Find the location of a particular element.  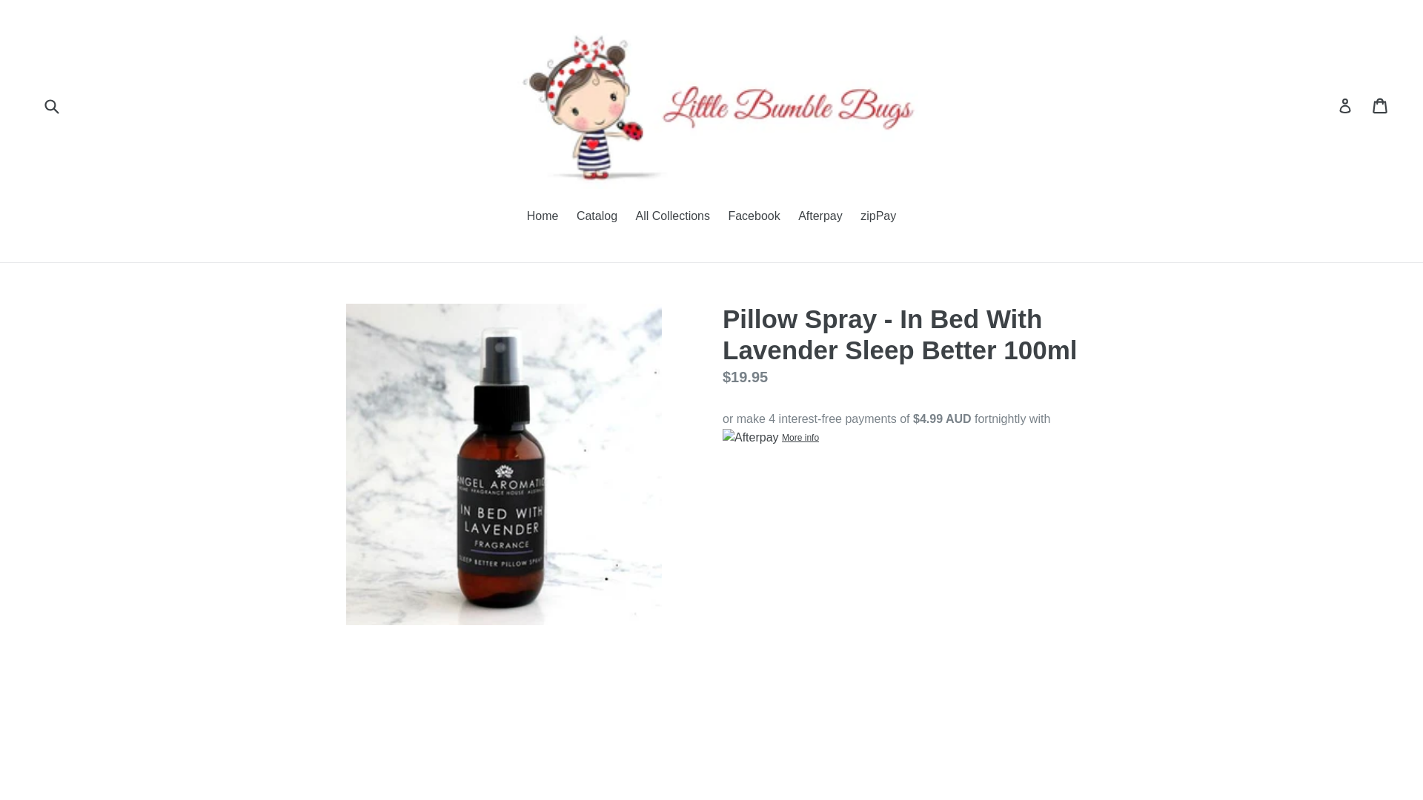

Catalog is located at coordinates (597, 216).